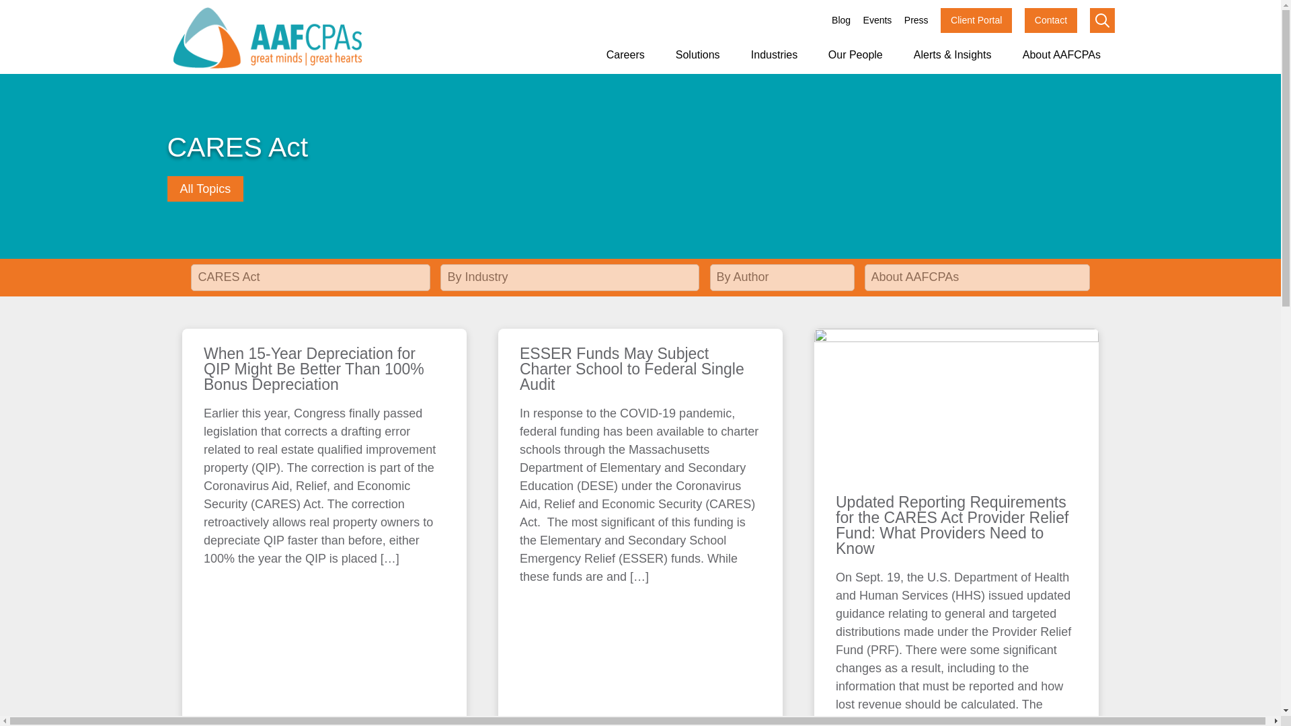 This screenshot has width=1291, height=726. I want to click on Events, so click(877, 20).